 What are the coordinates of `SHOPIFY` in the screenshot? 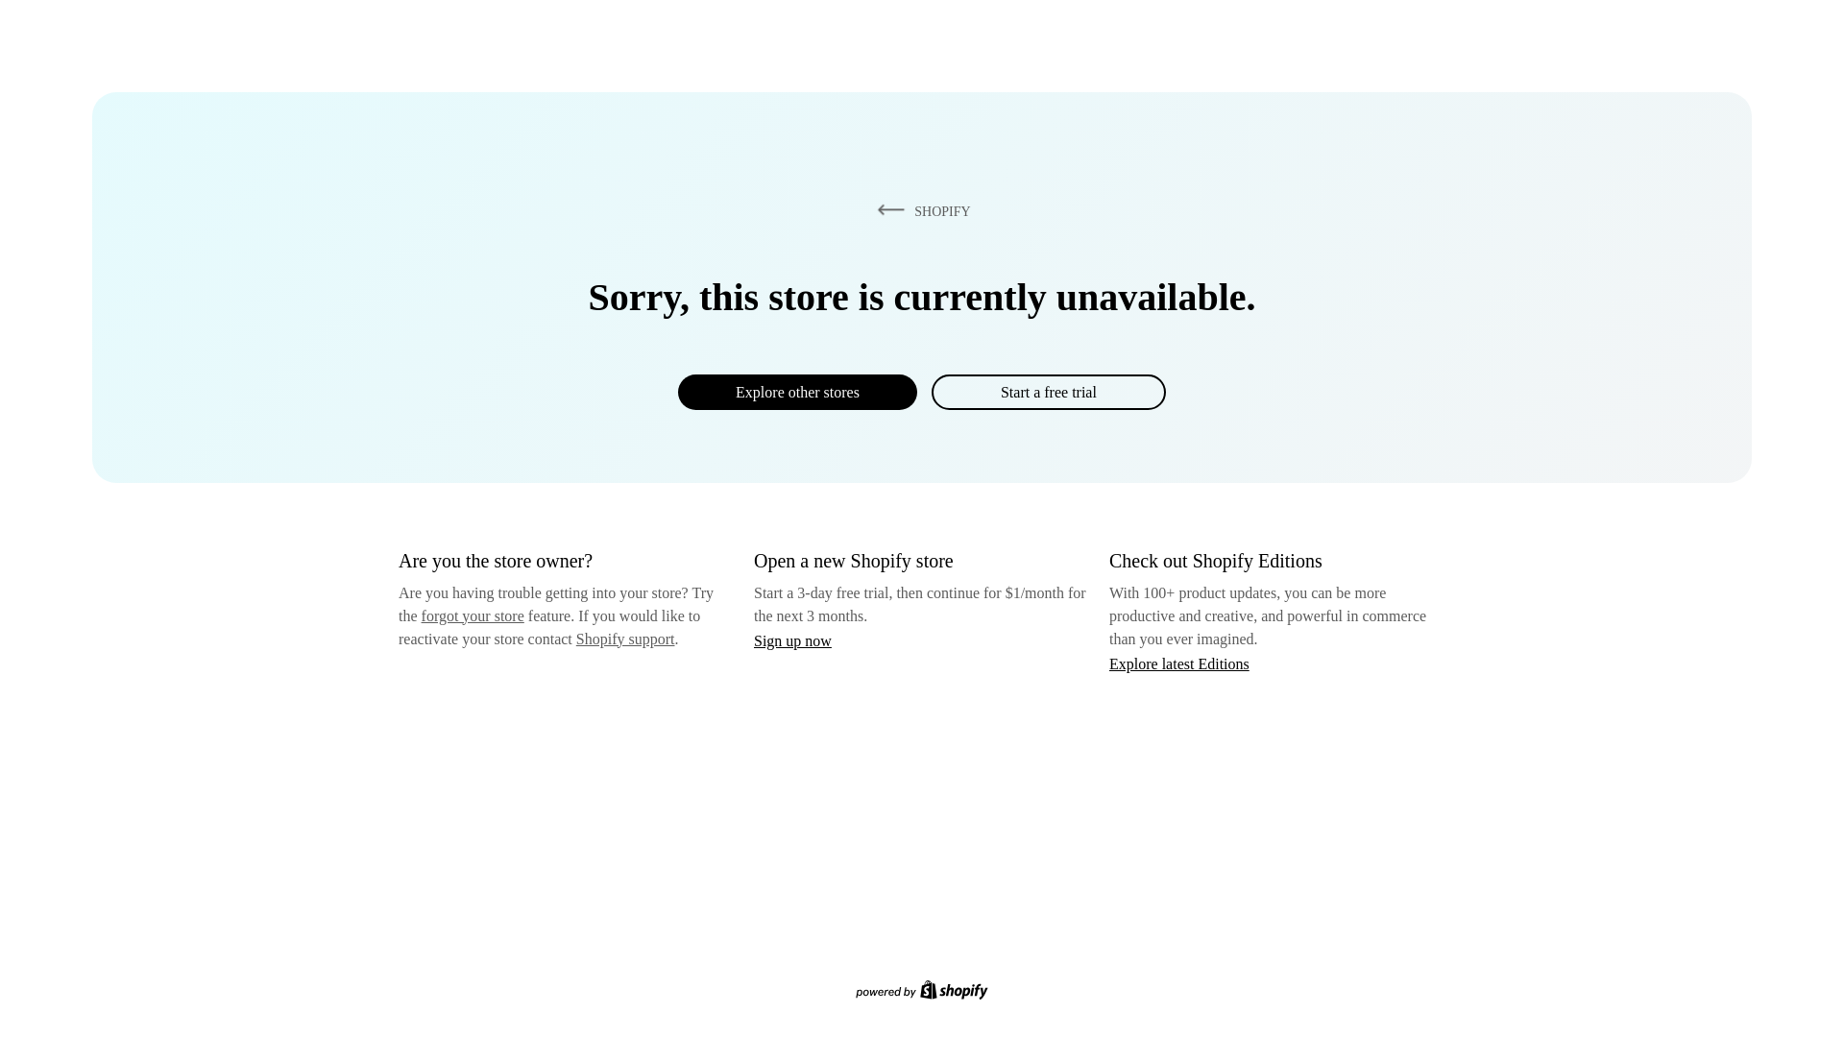 It's located at (920, 210).